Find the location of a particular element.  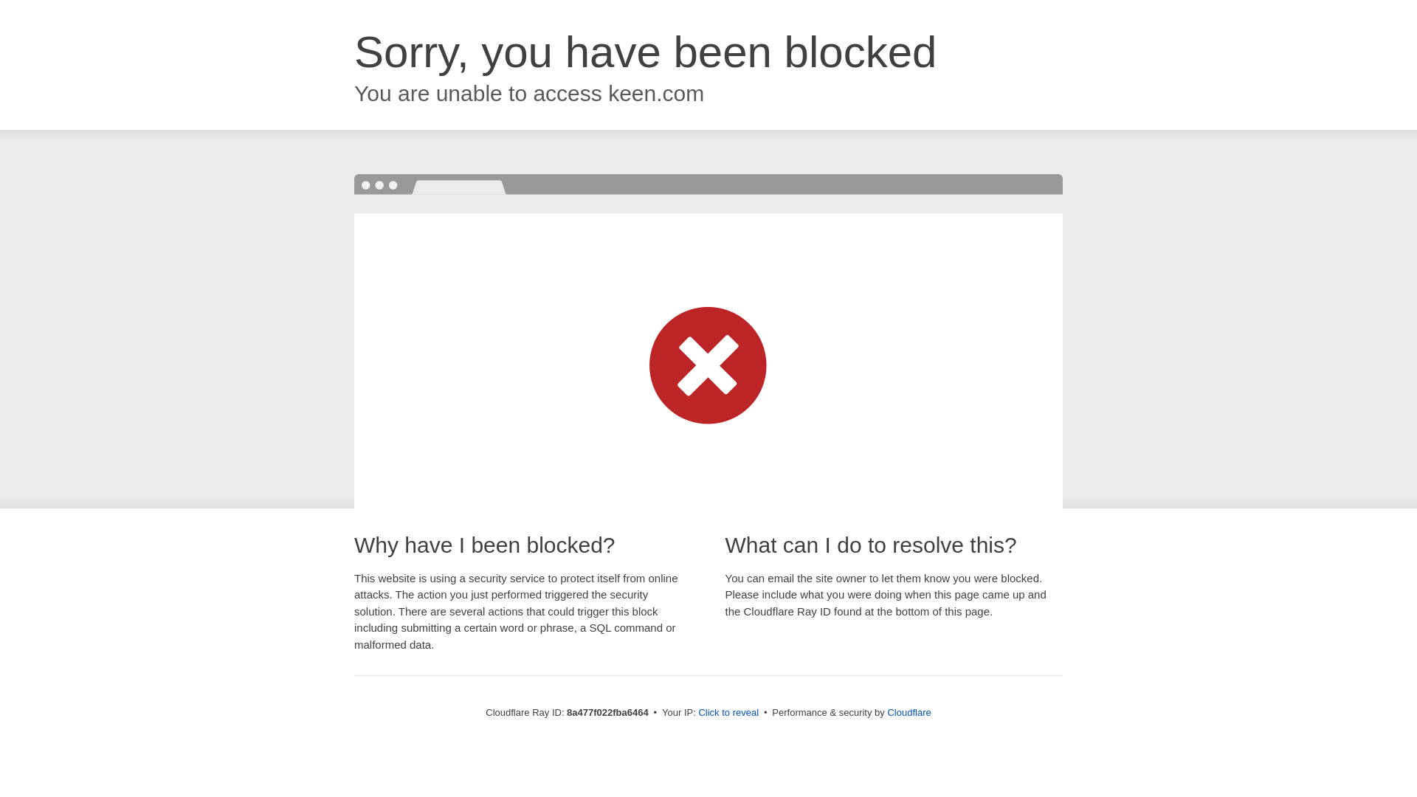

Cloudflare is located at coordinates (909, 712).